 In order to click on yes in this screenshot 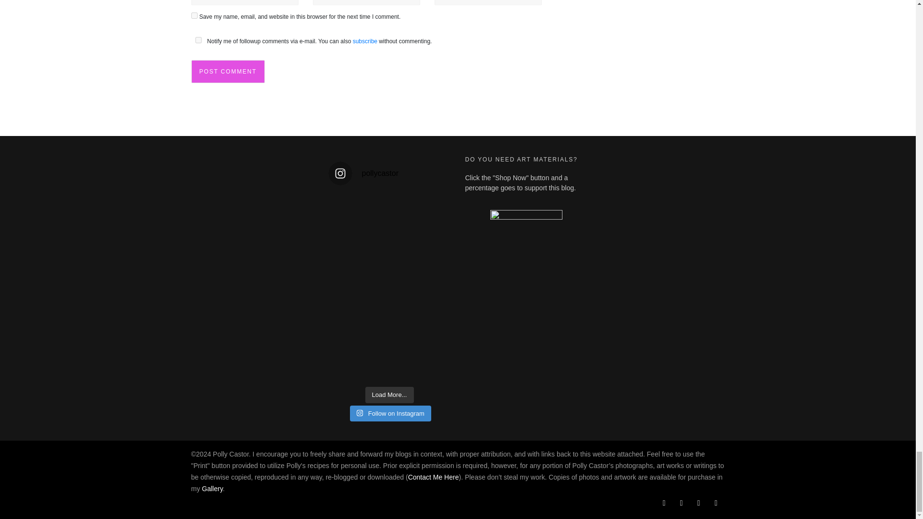, I will do `click(198, 39)`.